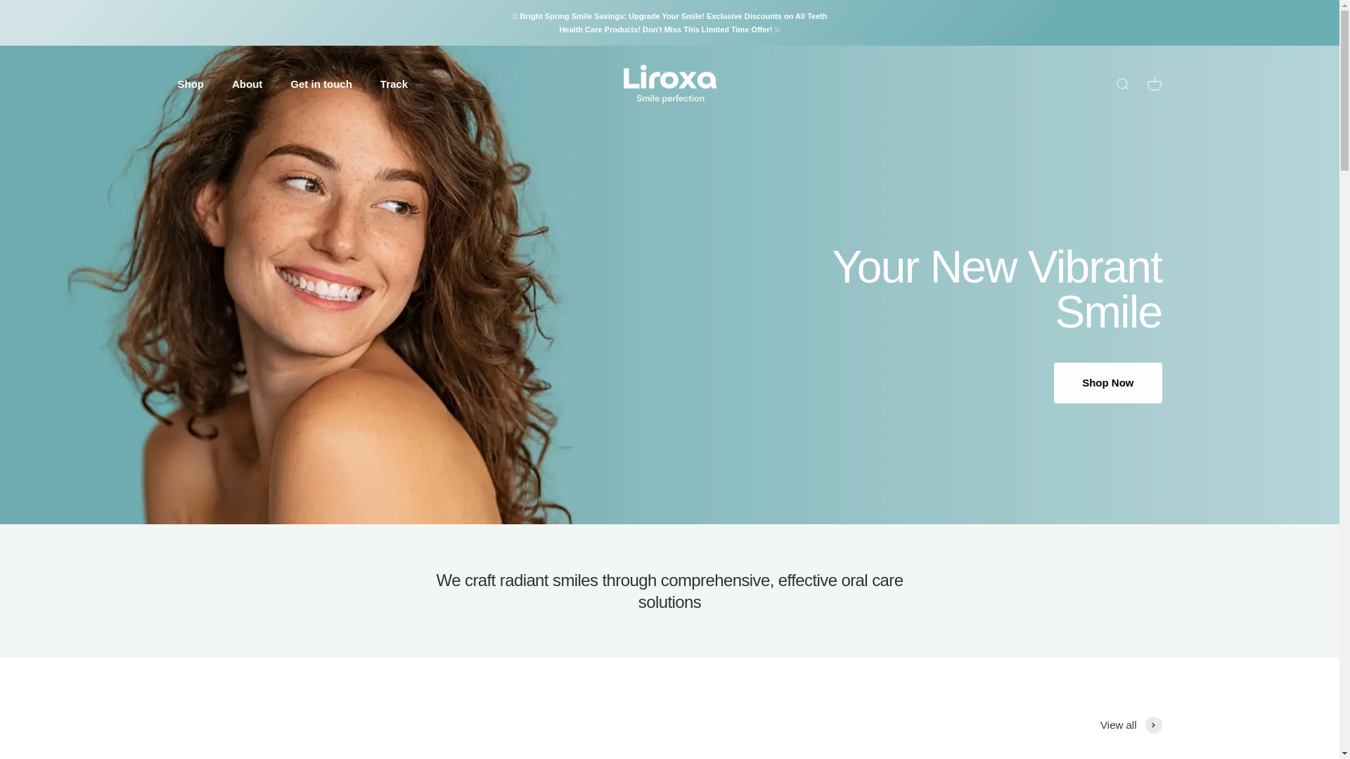 This screenshot has width=1350, height=759. Describe the element at coordinates (1107, 382) in the screenshot. I see `Shop Now` at that location.